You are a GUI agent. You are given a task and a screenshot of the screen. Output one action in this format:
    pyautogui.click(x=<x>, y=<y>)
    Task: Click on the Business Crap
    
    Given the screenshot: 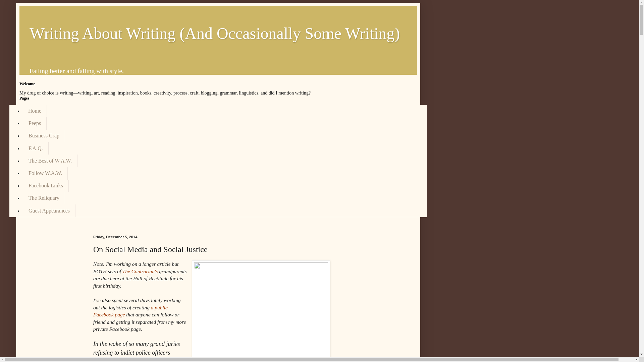 What is the action you would take?
    pyautogui.click(x=44, y=136)
    